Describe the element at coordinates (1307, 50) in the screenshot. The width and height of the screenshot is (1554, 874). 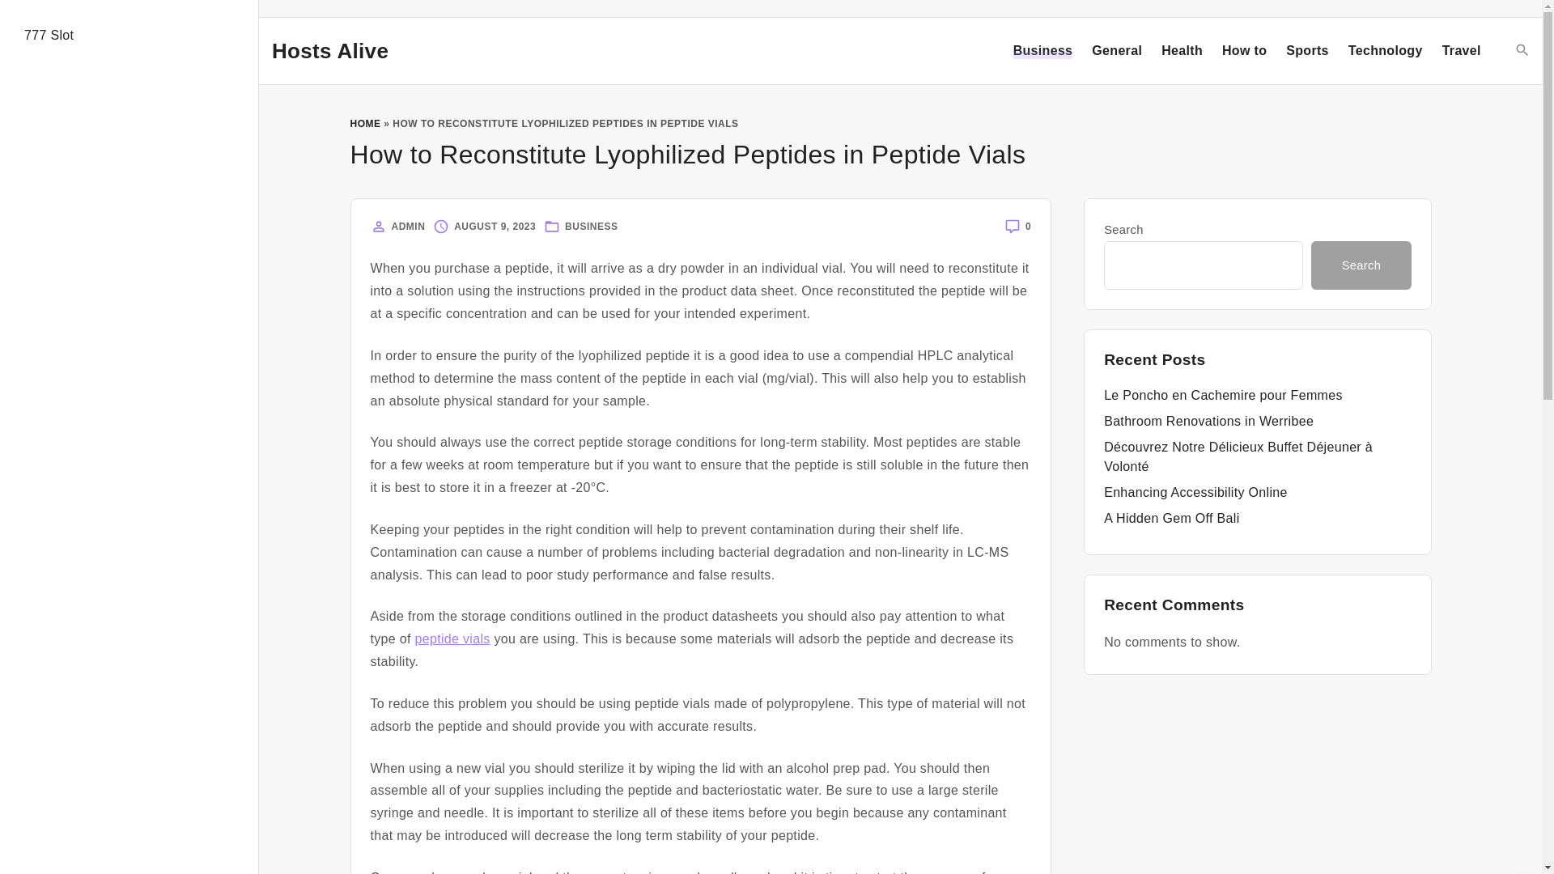
I see `Sports` at that location.